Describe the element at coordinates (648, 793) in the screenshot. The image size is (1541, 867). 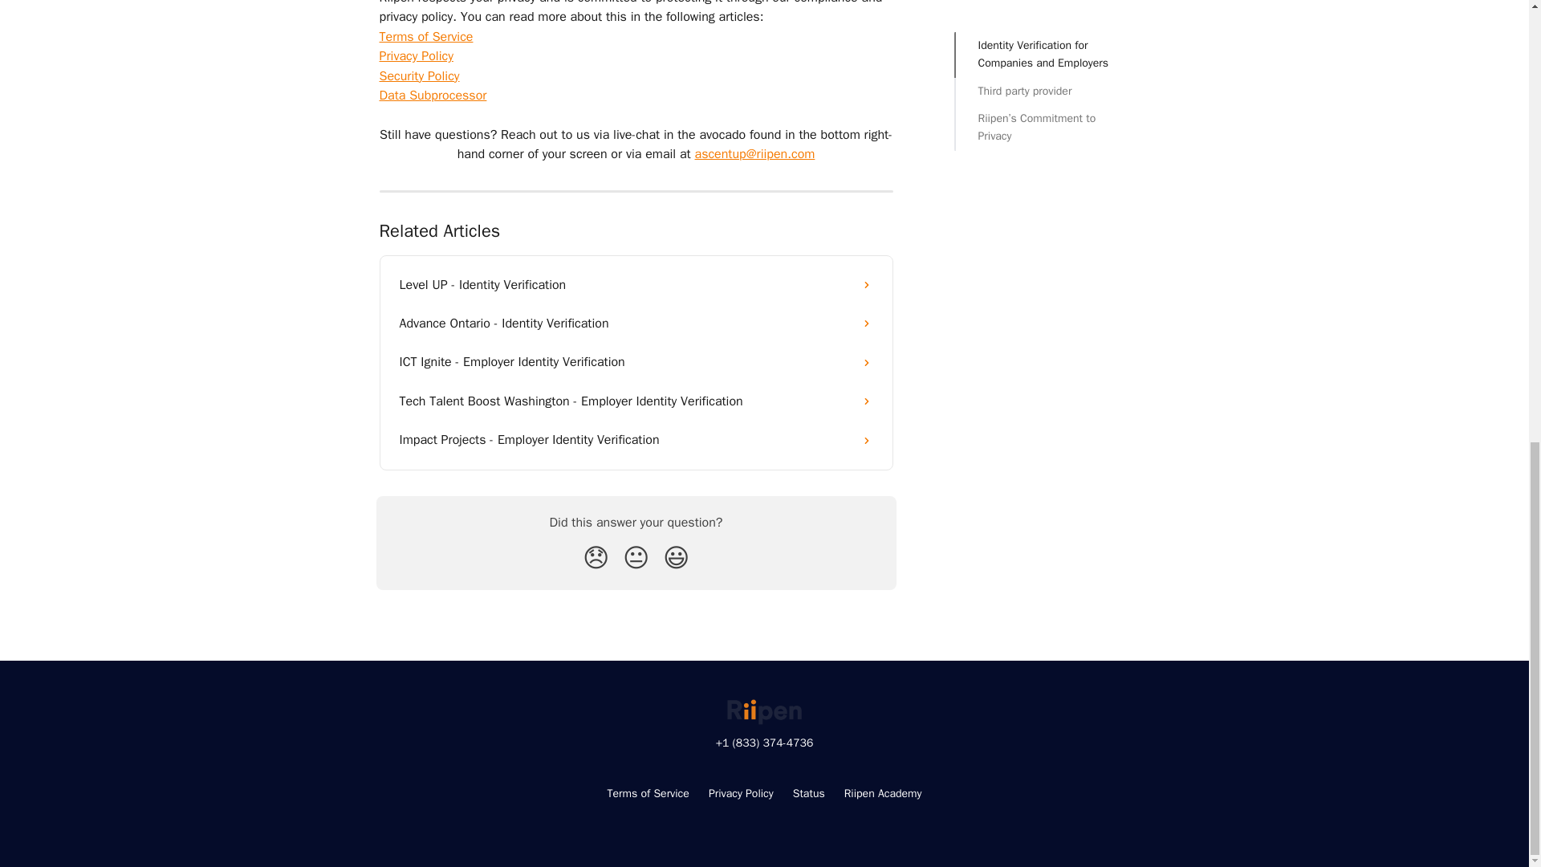
I see `Terms of Service` at that location.